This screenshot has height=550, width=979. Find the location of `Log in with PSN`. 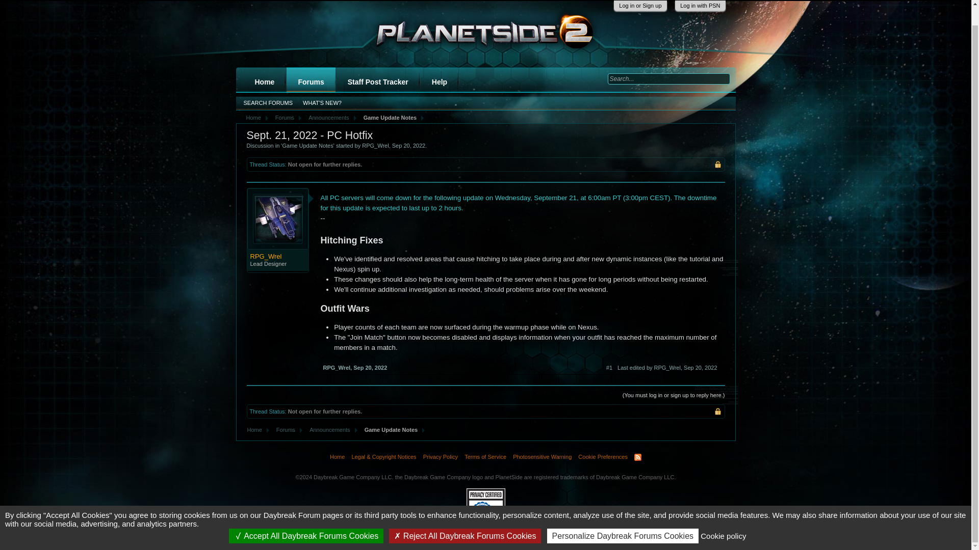

Log in with PSN is located at coordinates (700, 6).